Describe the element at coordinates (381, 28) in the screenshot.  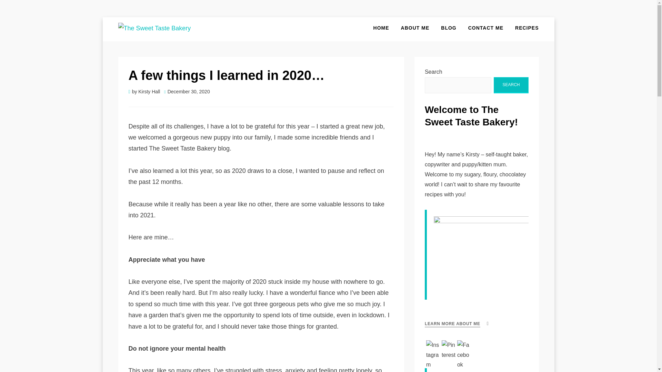
I see `HOME` at that location.